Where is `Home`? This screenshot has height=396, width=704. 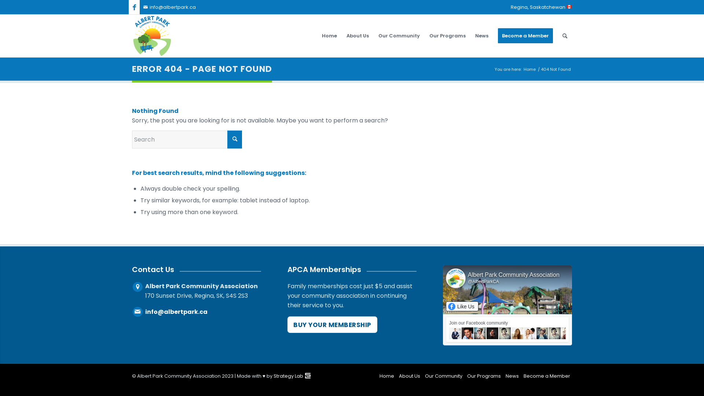
Home is located at coordinates (387, 376).